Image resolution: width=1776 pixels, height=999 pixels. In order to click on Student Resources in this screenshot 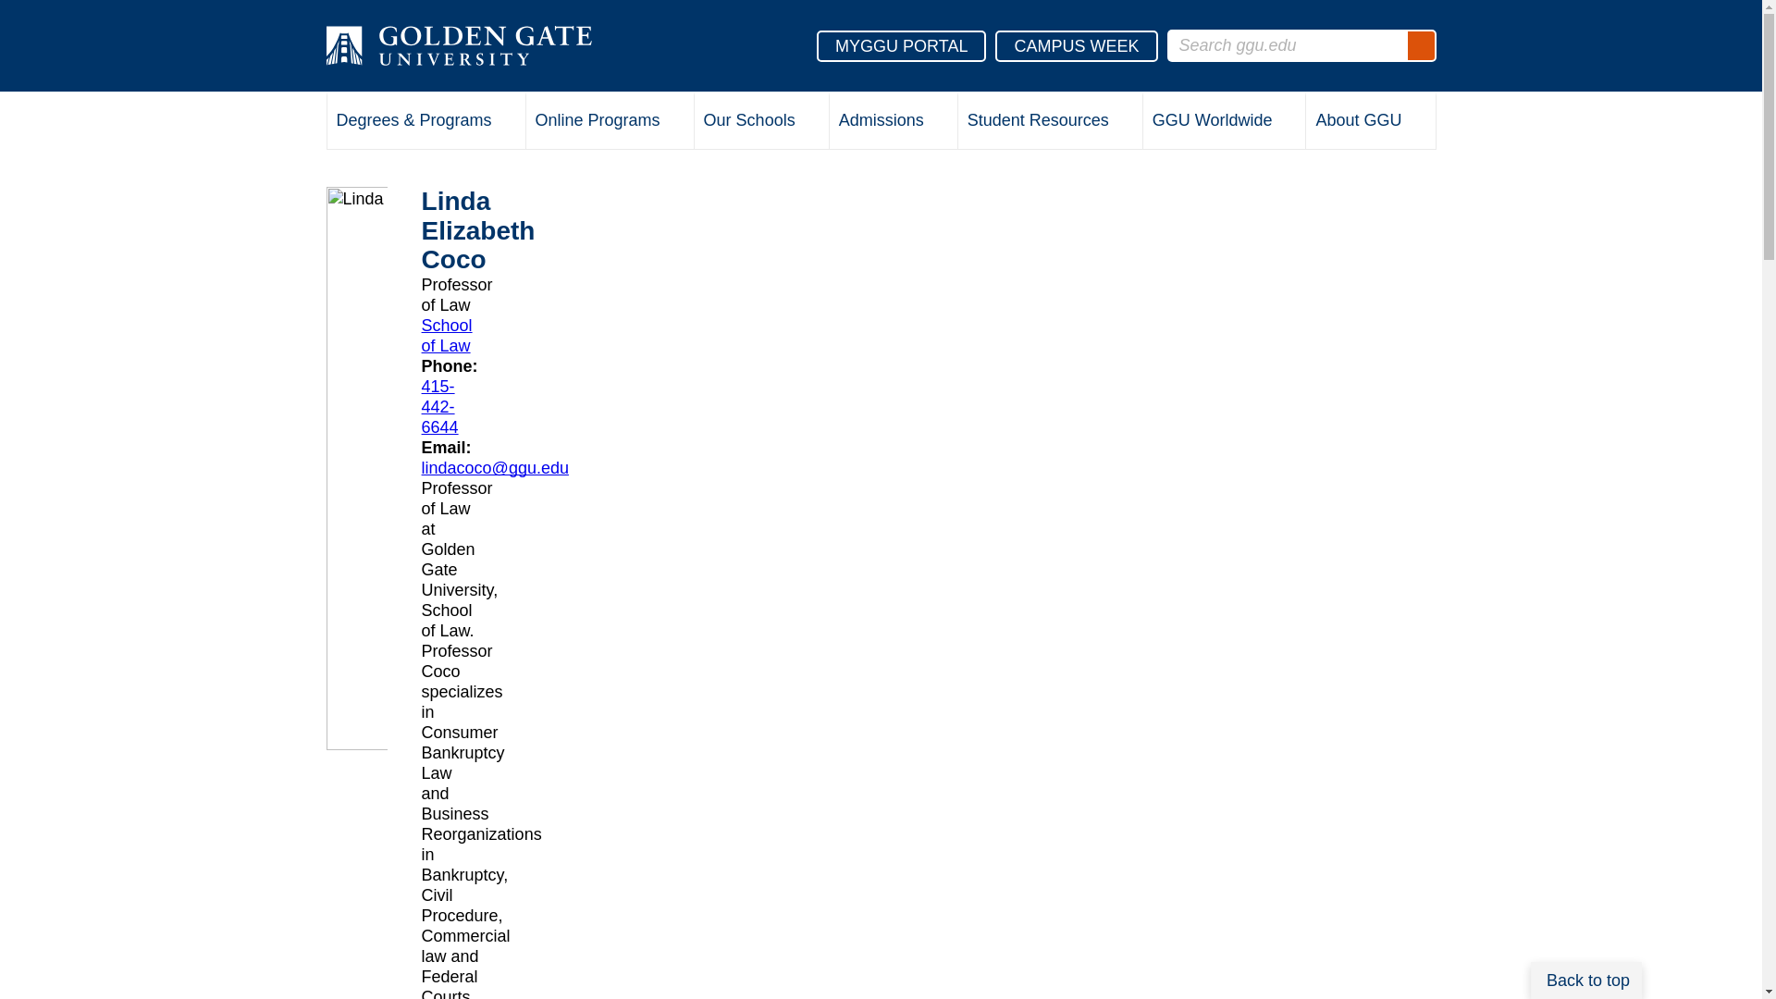, I will do `click(1050, 122)`.